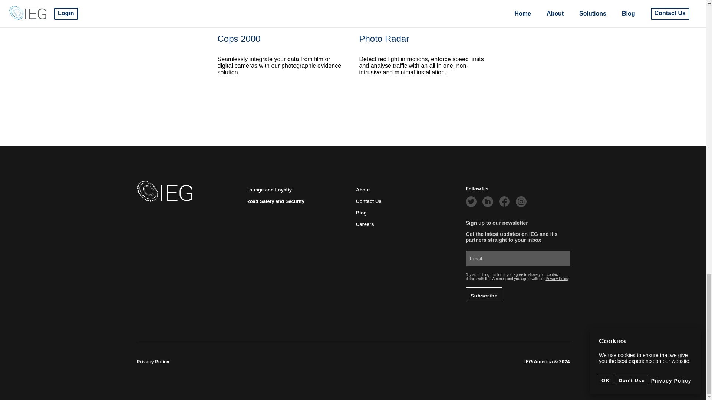 The width and height of the screenshot is (712, 400). I want to click on Road Safety and Security, so click(275, 201).